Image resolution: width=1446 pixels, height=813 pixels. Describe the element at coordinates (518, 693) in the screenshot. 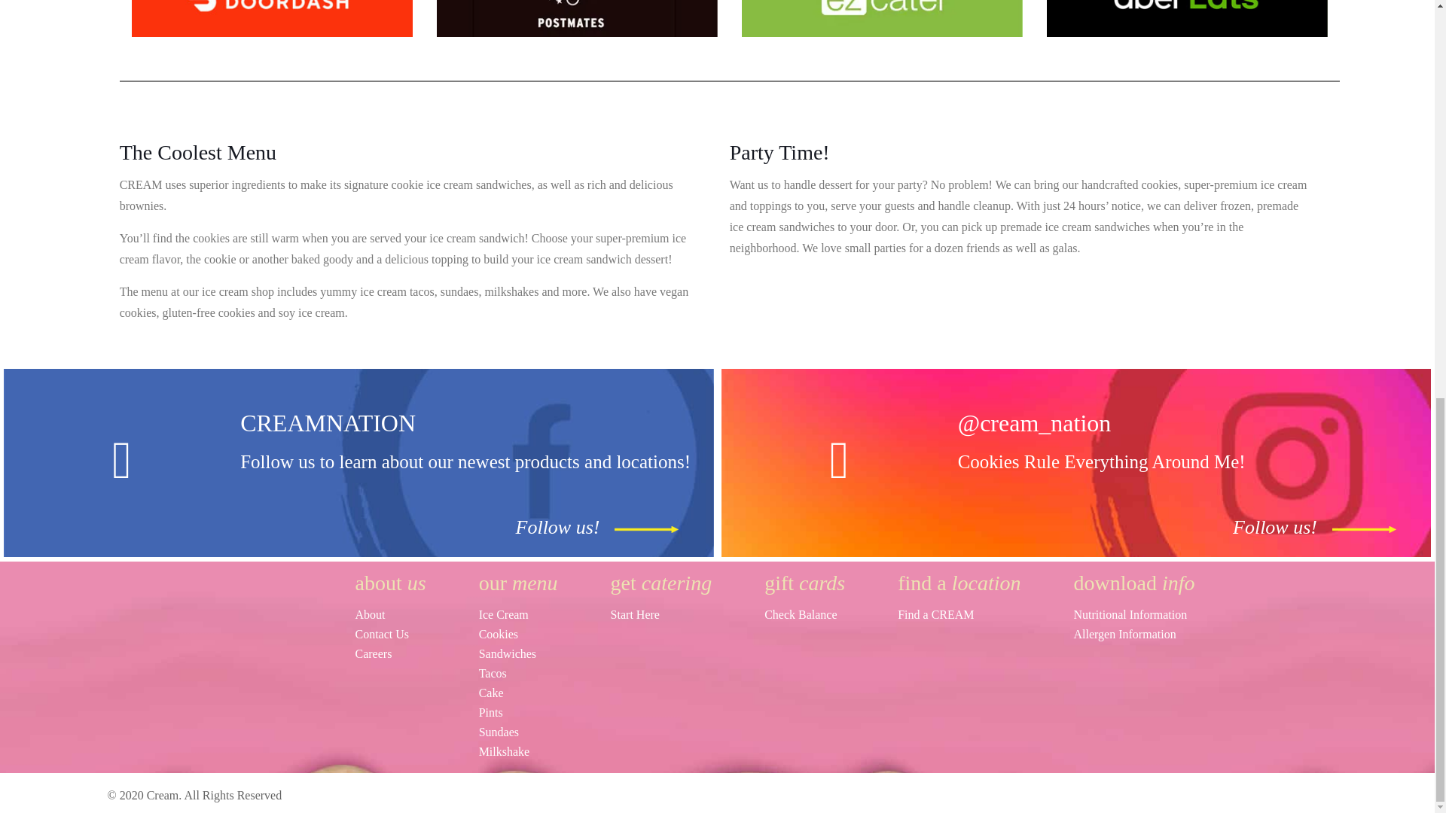

I see `Cake` at that location.